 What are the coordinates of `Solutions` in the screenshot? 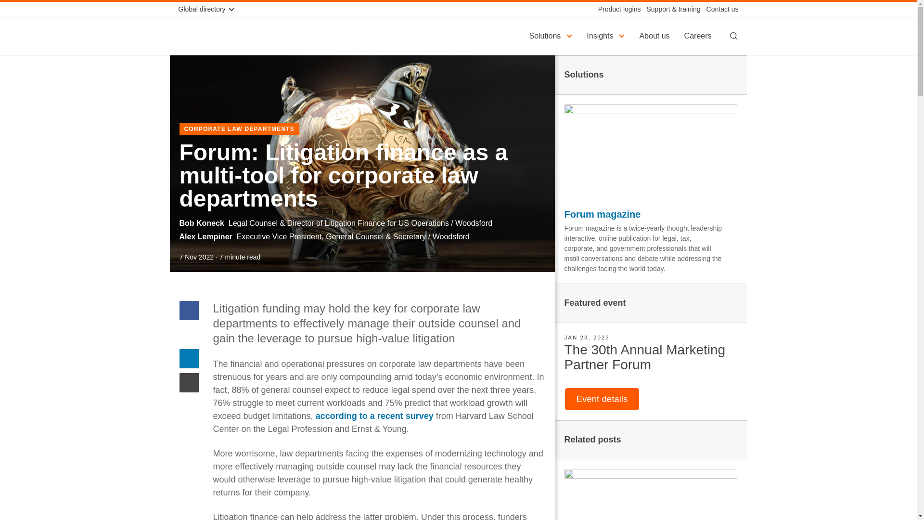 It's located at (552, 36).